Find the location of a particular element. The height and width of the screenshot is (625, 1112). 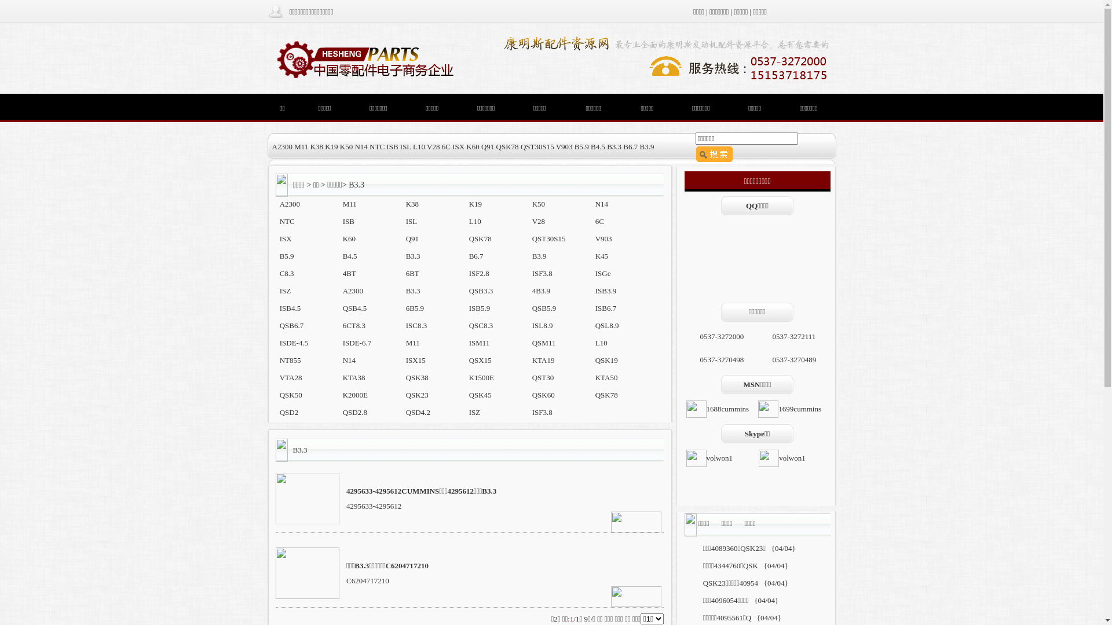

K60 is located at coordinates (473, 147).